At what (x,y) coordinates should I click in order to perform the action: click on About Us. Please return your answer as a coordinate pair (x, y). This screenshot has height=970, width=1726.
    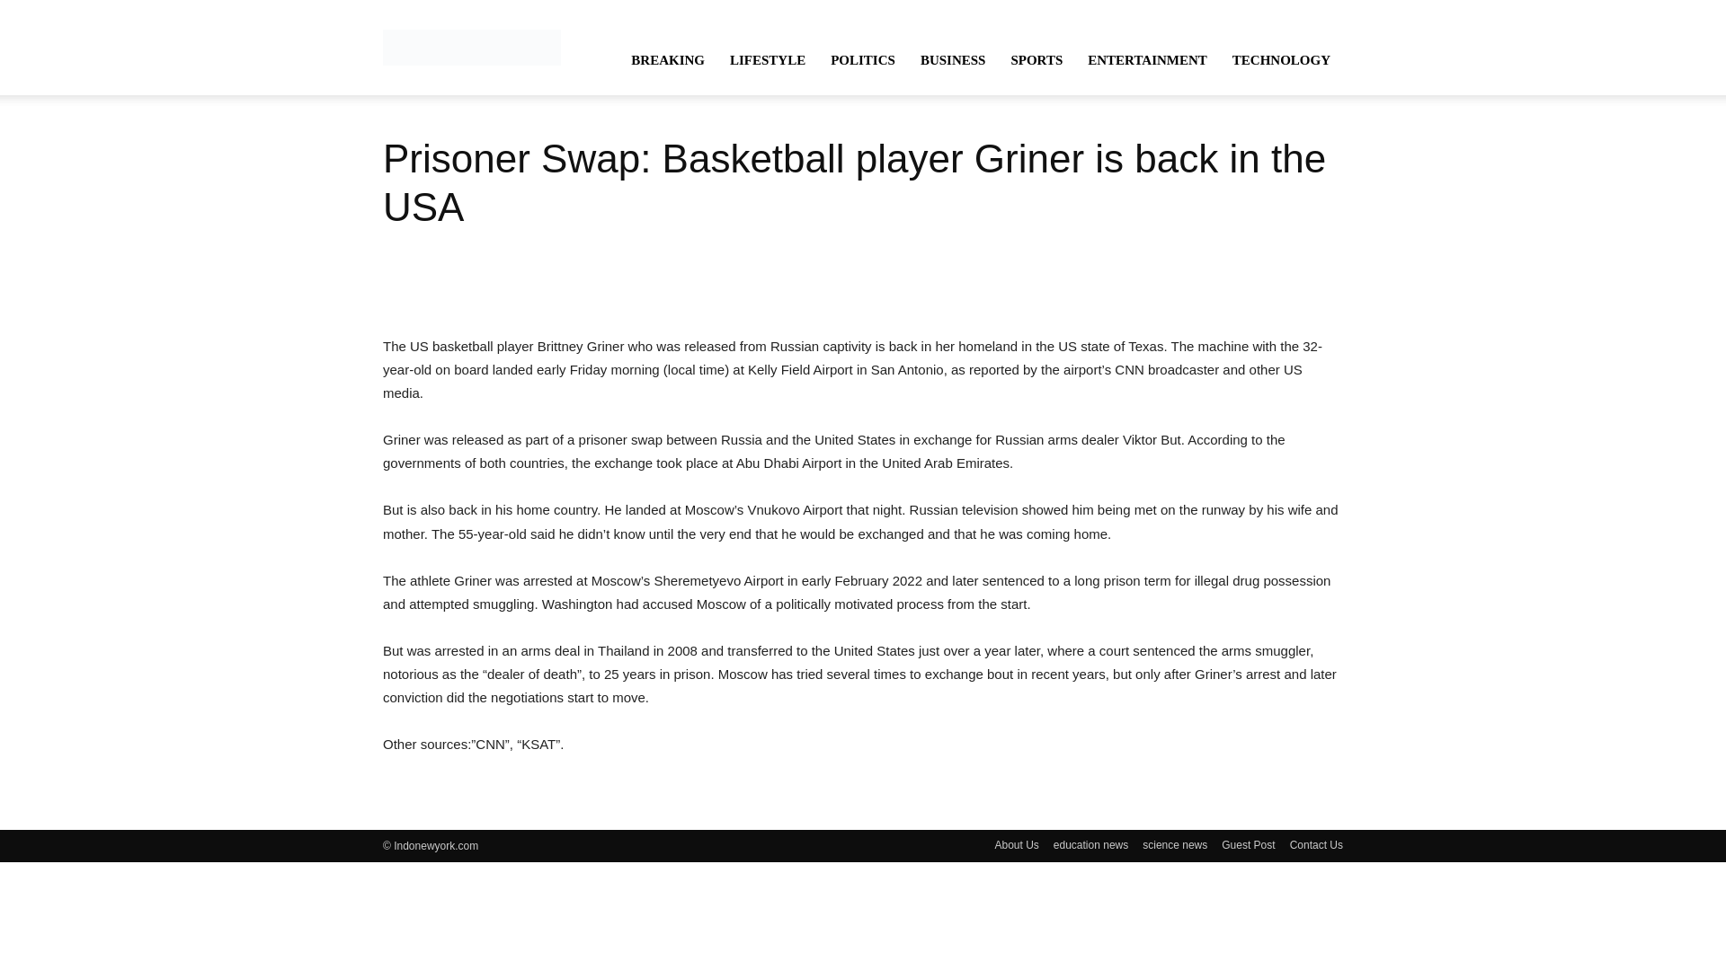
    Looking at the image, I should click on (1016, 845).